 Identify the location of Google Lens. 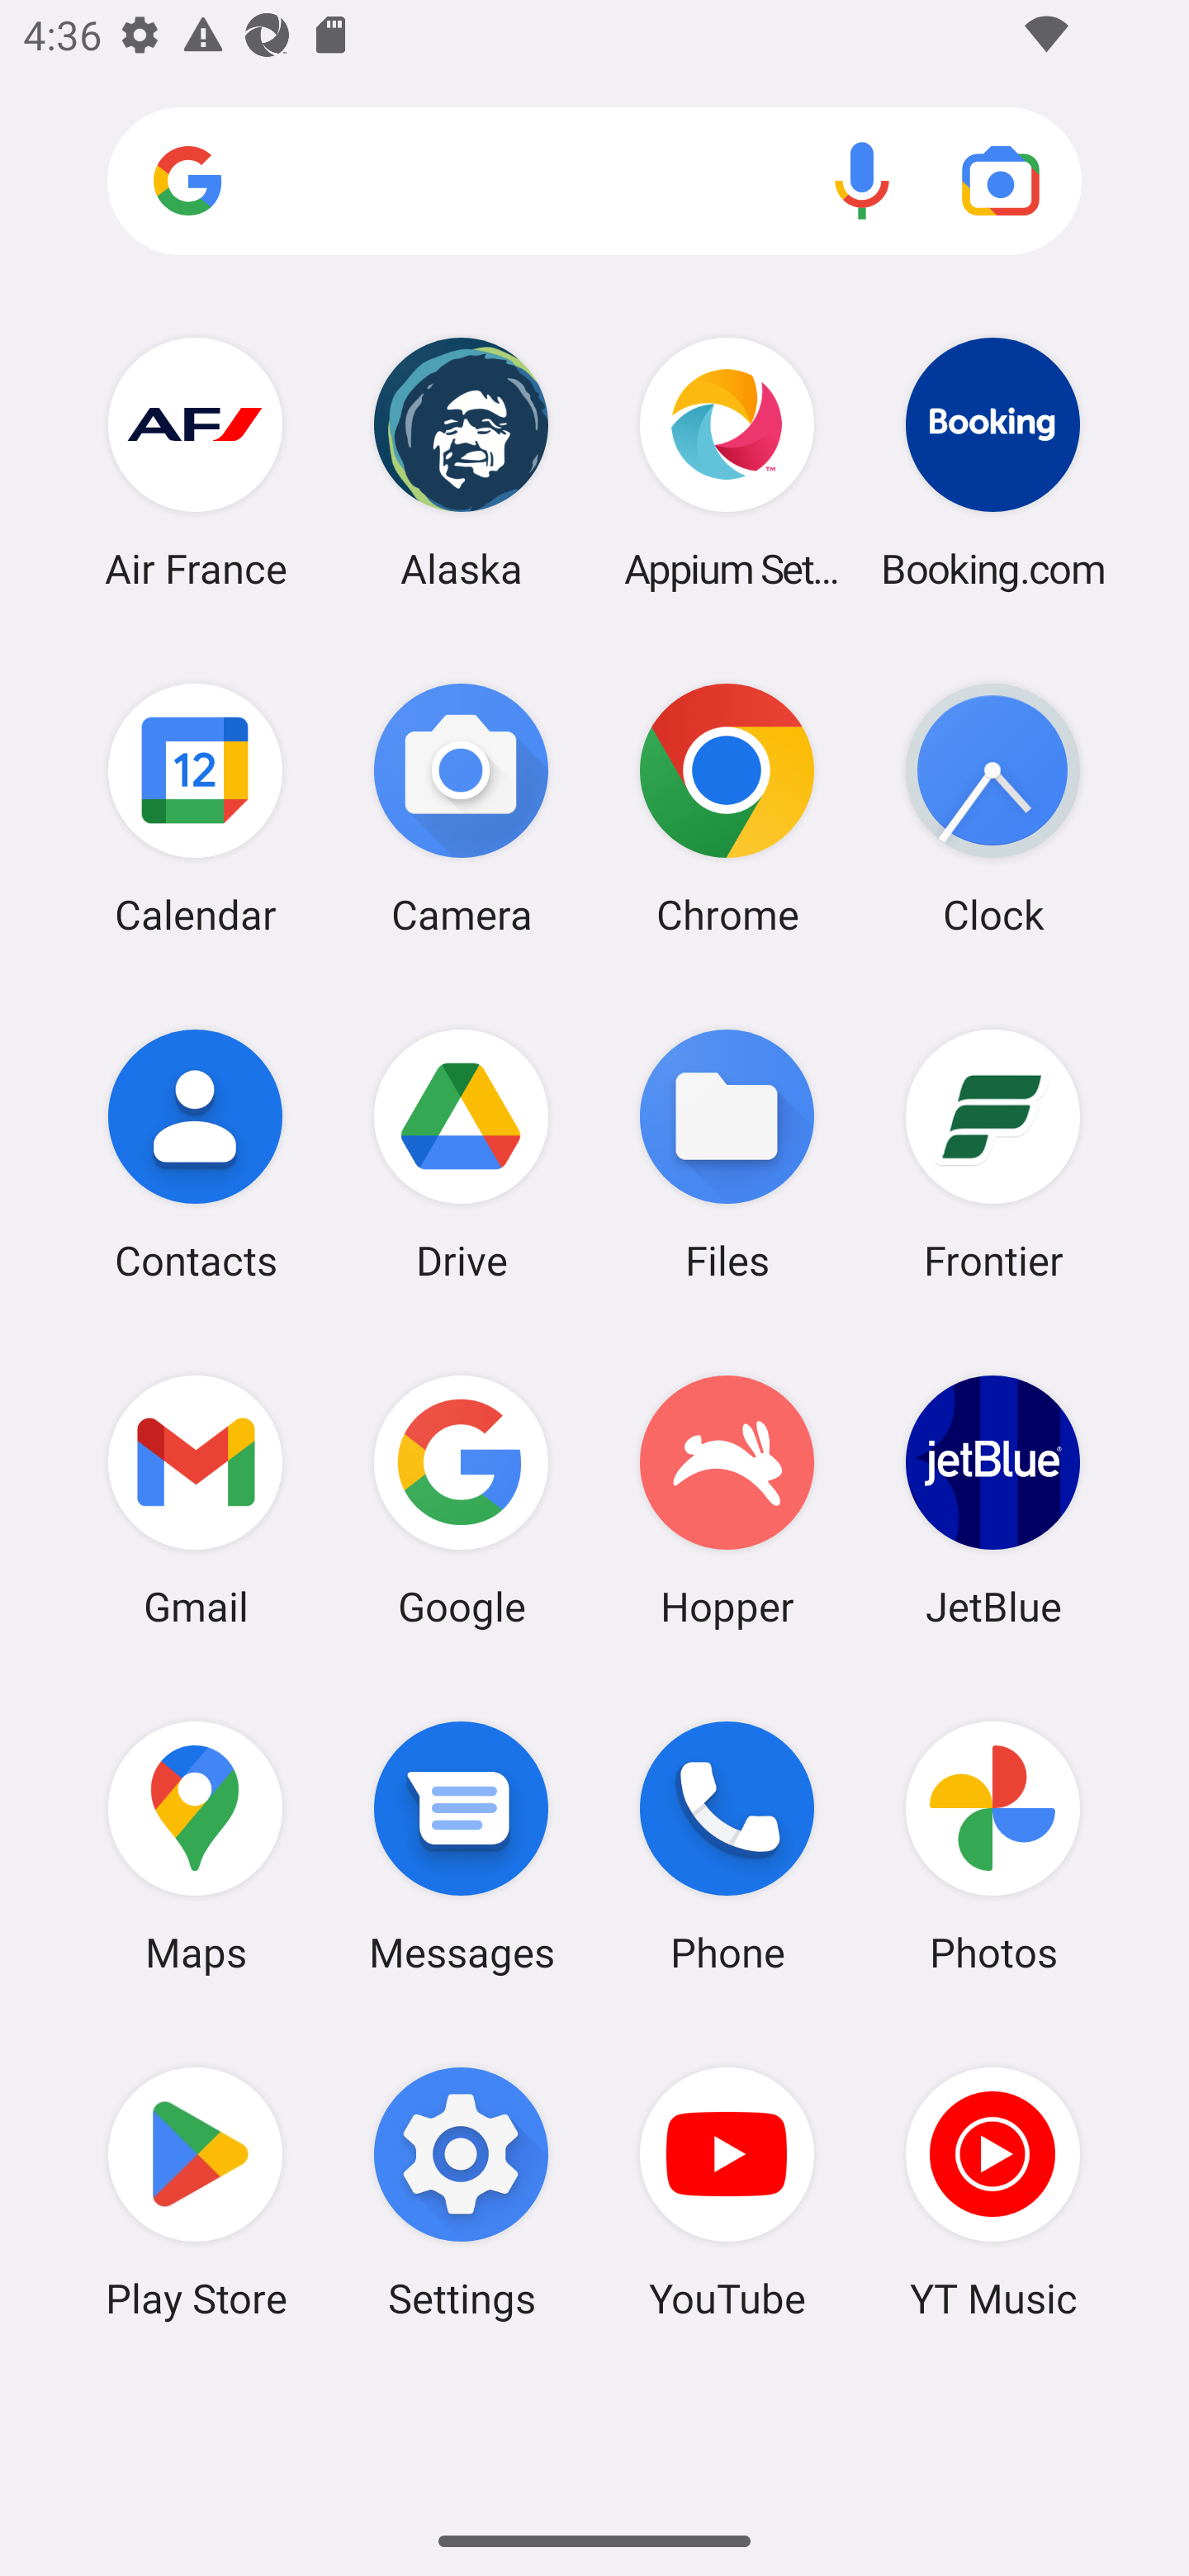
(1001, 180).